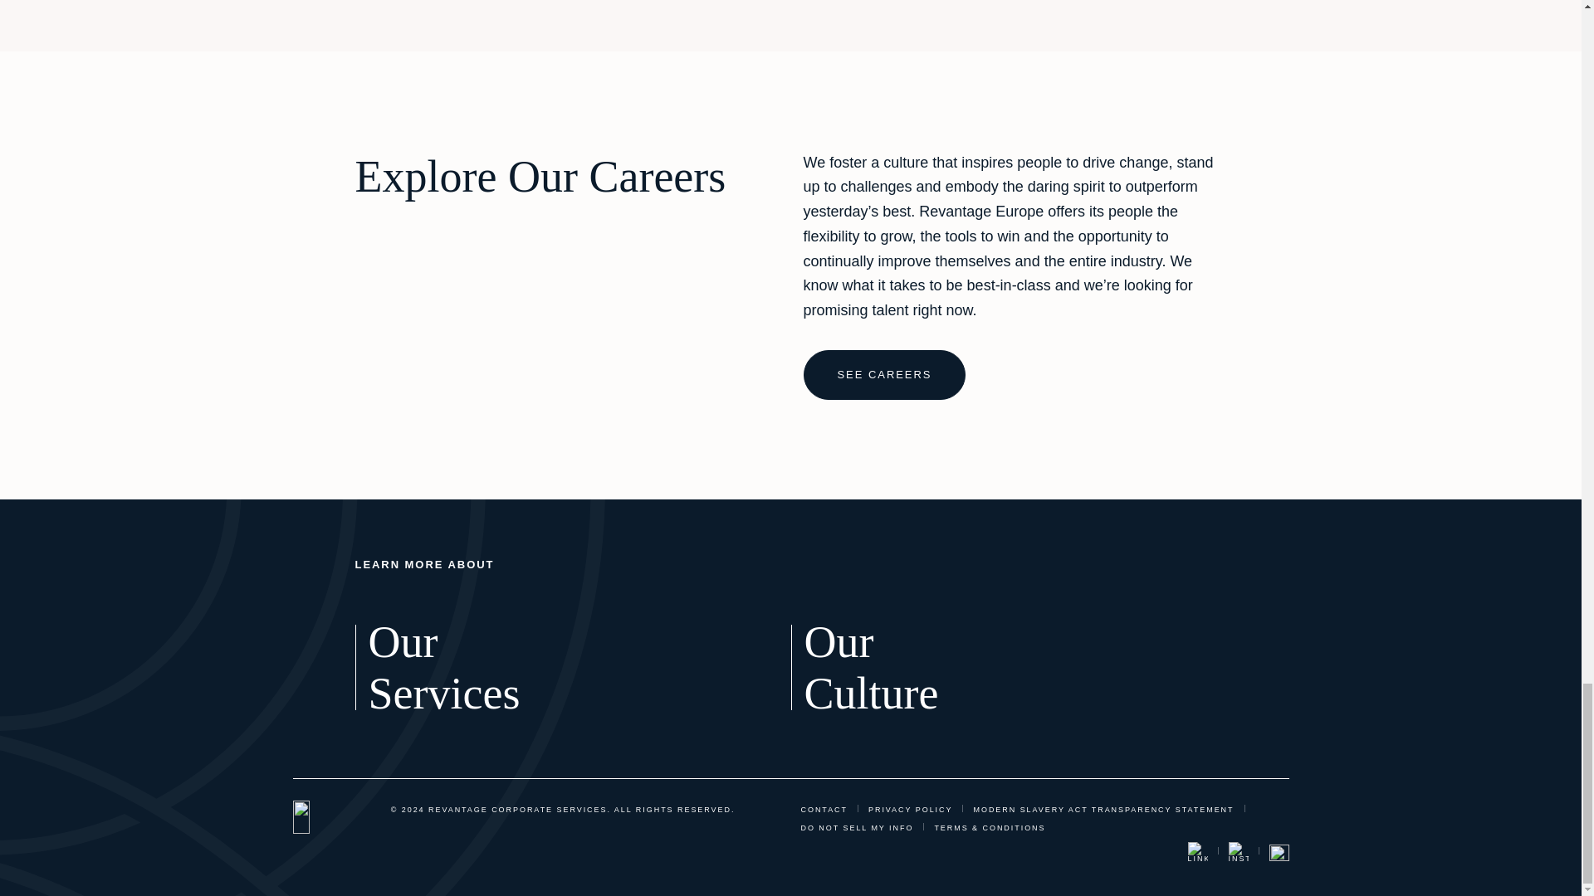  I want to click on PRIVACY POLICY, so click(910, 810).